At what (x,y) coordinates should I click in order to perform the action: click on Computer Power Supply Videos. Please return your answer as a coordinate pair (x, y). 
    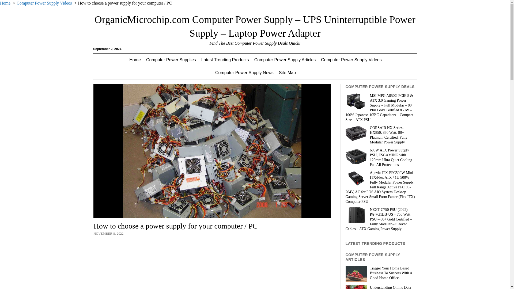
    Looking at the image, I should click on (351, 60).